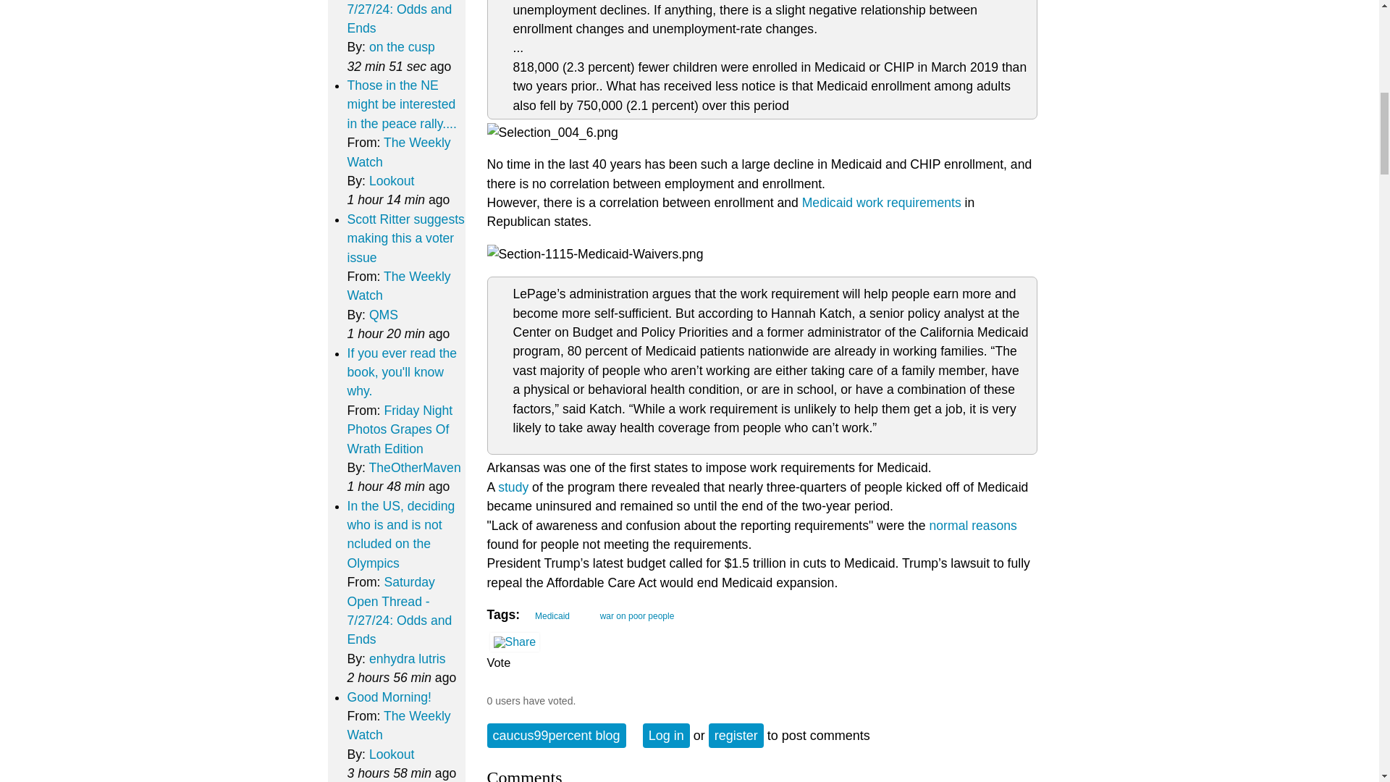 The height and width of the screenshot is (782, 1390). Describe the element at coordinates (882, 203) in the screenshot. I see `Medicaid work requirements` at that location.